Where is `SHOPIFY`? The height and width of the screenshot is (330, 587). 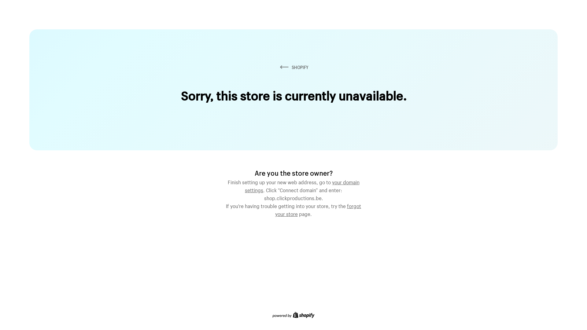 SHOPIFY is located at coordinates (293, 67).